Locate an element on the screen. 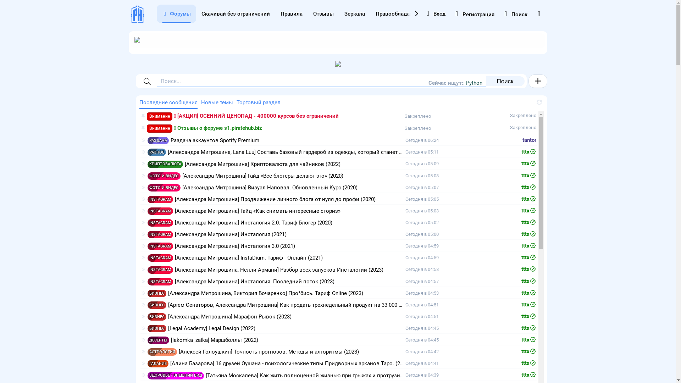 The height and width of the screenshot is (383, 681). tttx is located at coordinates (529, 257).